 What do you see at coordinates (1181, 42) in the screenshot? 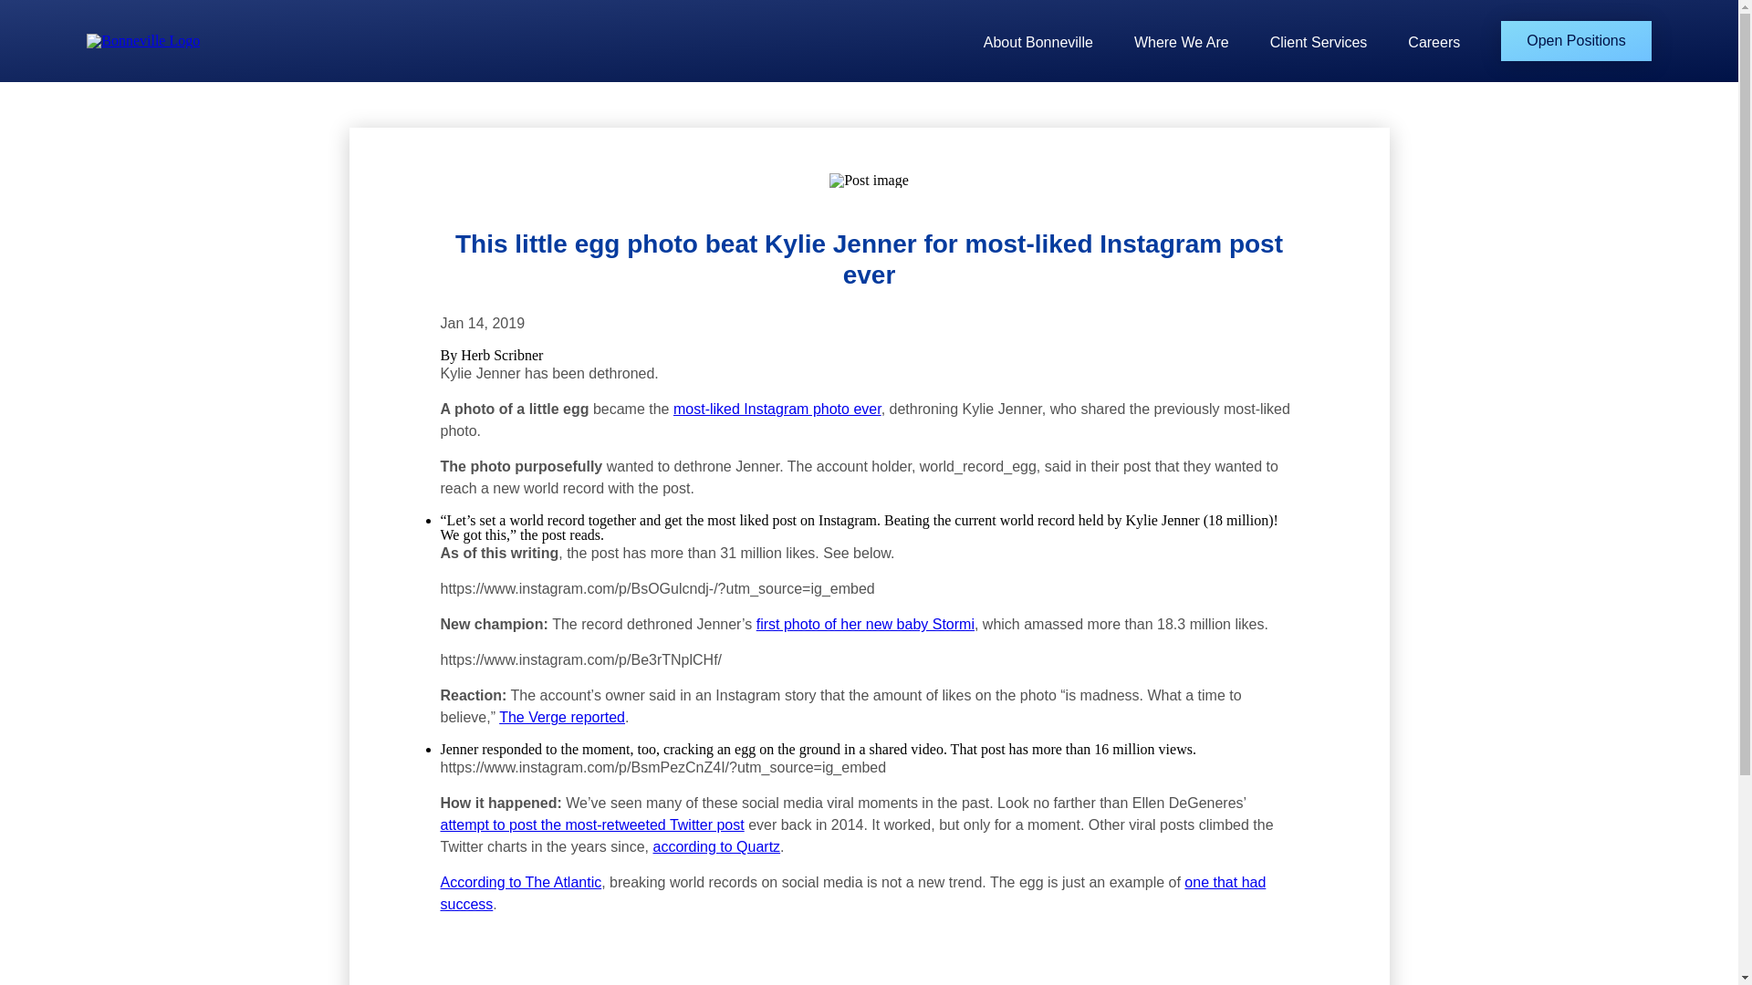
I see `Where We Are` at bounding box center [1181, 42].